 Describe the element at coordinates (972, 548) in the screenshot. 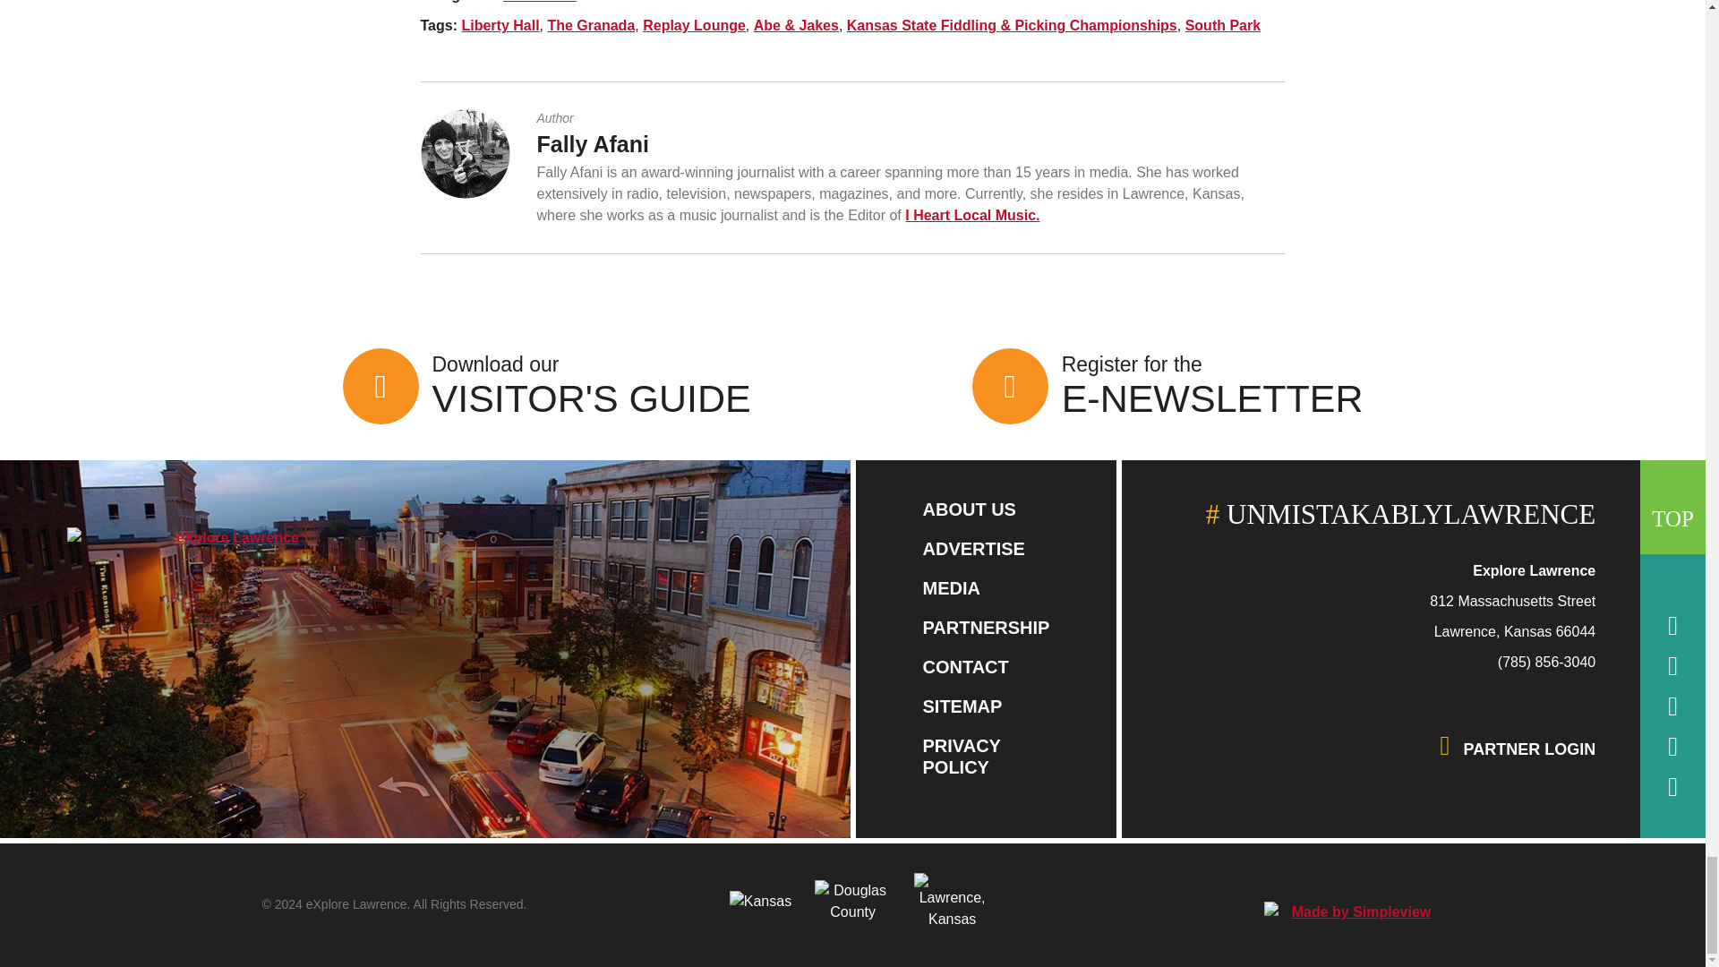

I see `Advertise` at that location.